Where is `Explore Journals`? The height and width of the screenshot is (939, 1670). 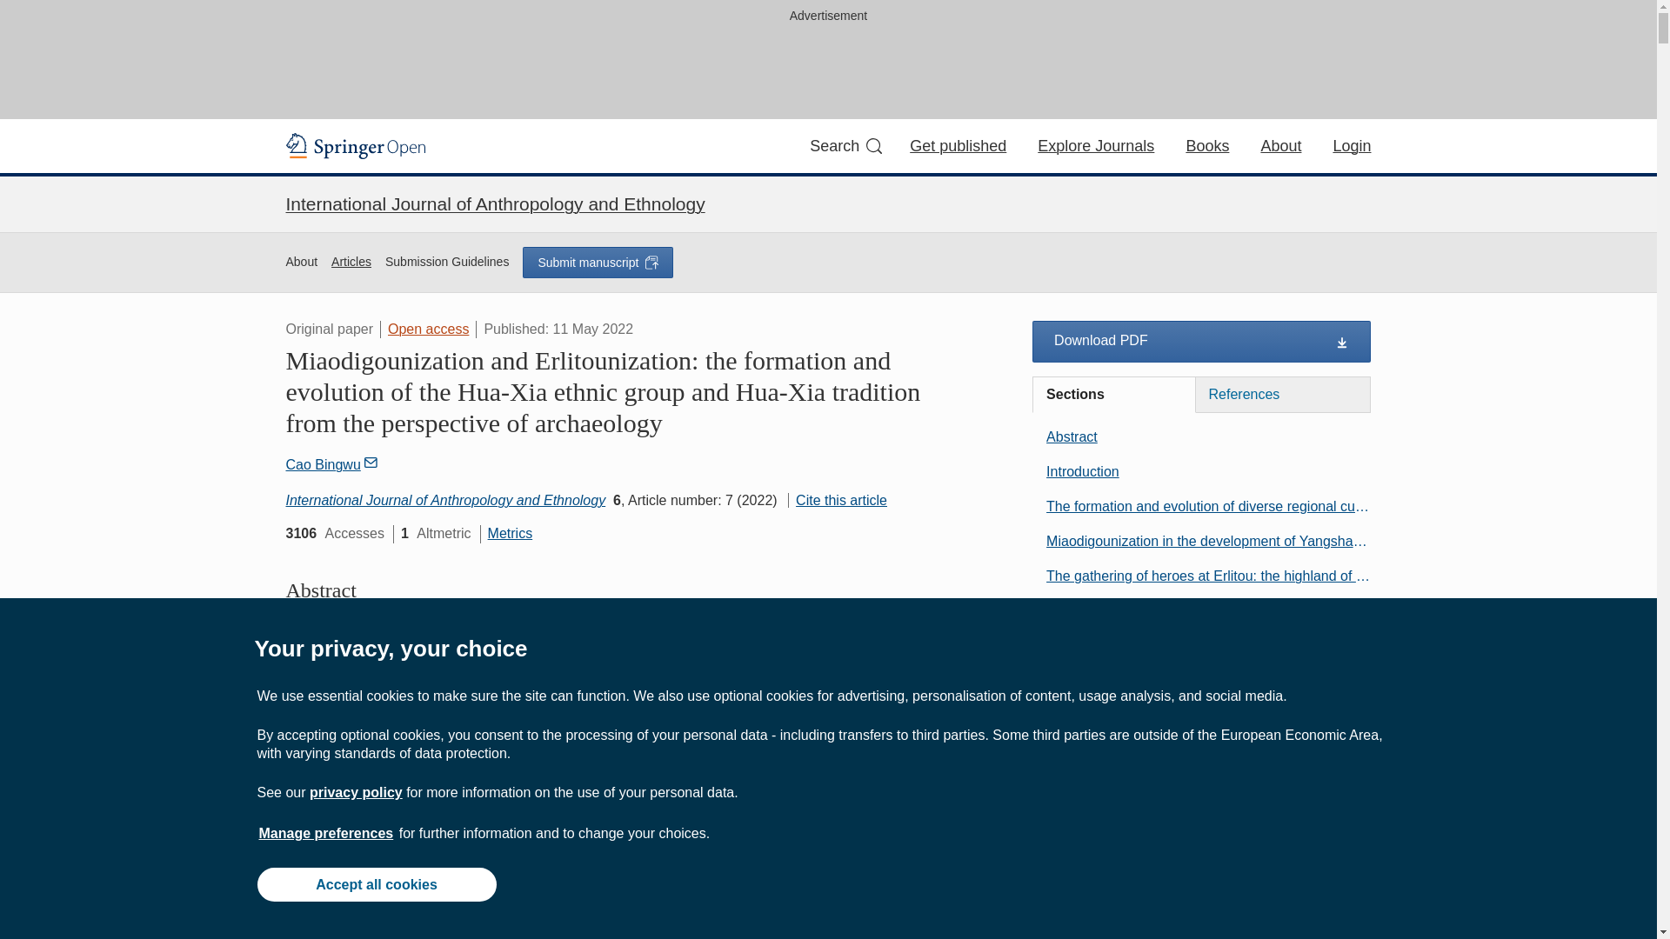 Explore Journals is located at coordinates (1095, 146).